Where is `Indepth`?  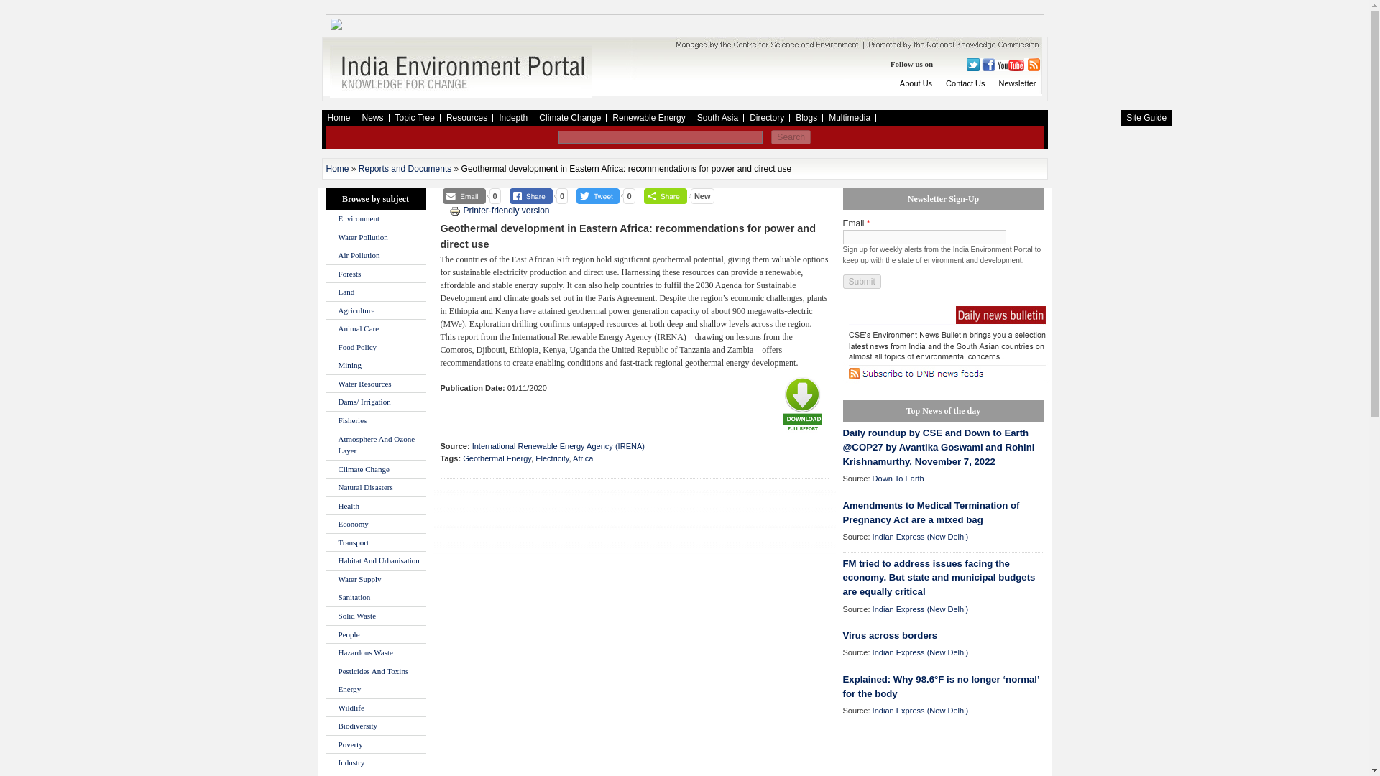
Indepth is located at coordinates (512, 118).